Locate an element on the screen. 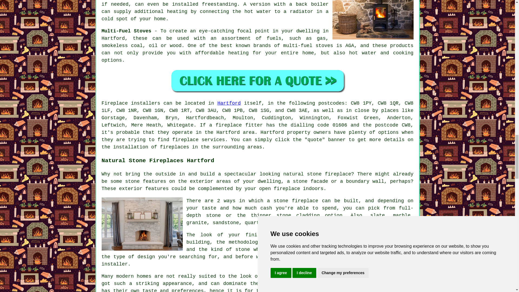  Fireplace is located at coordinates (115, 103).